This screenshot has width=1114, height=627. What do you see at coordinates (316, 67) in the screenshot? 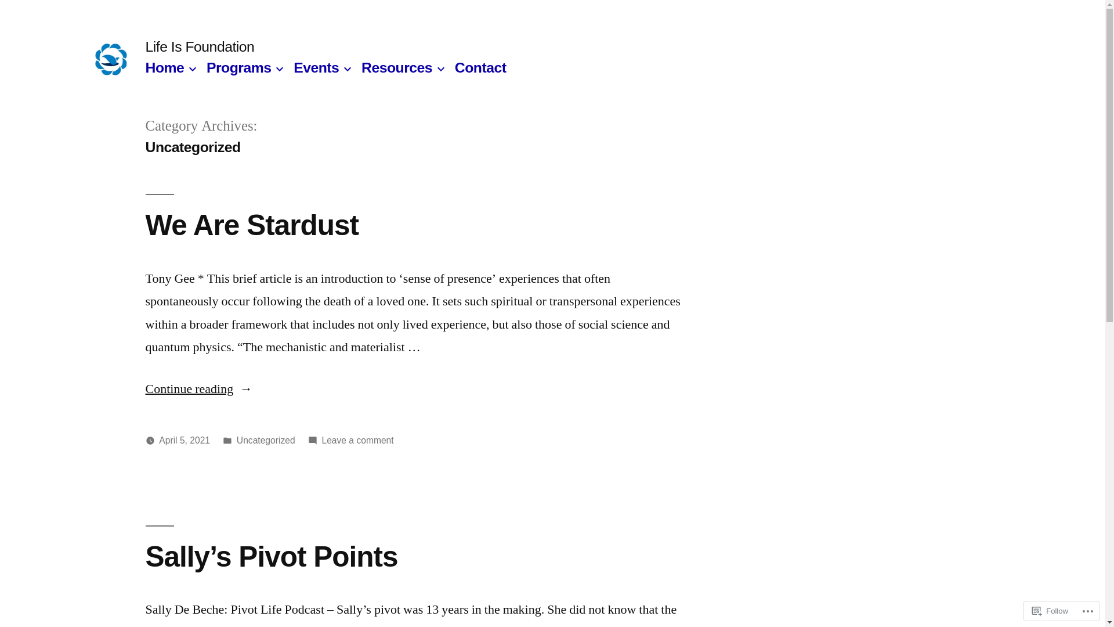
I see `Events` at bounding box center [316, 67].